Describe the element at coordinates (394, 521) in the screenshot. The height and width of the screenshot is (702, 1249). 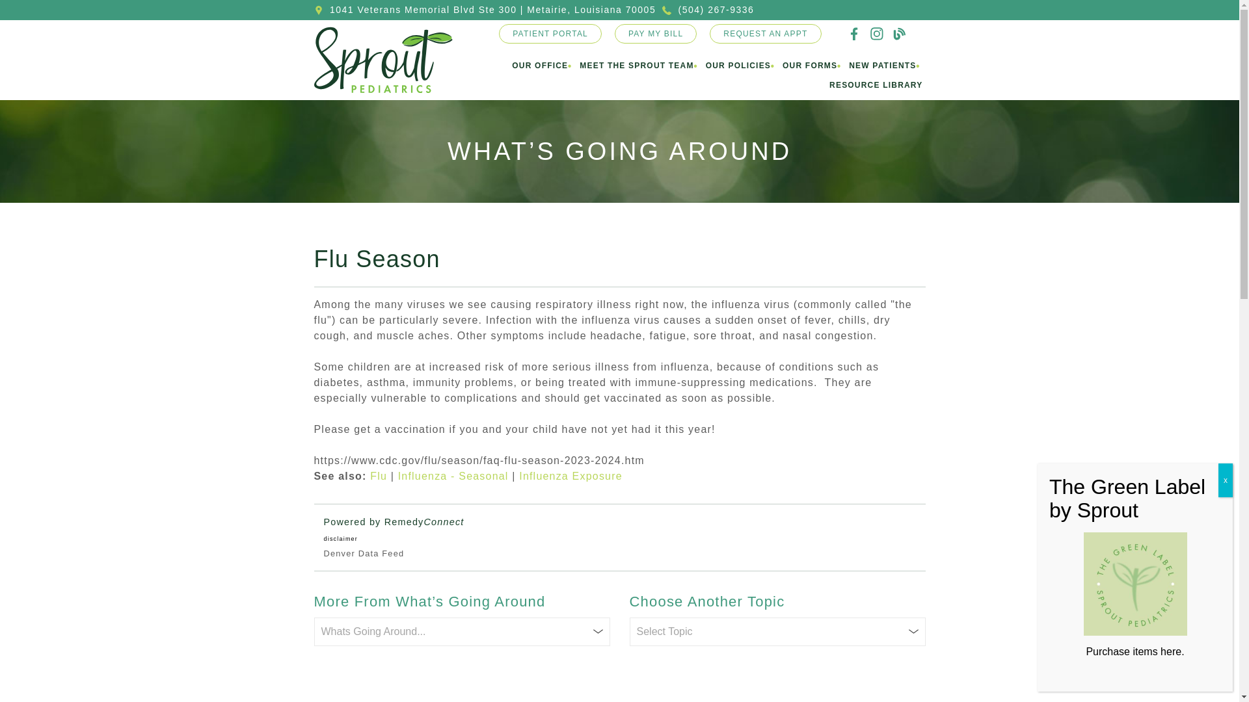
I see `Powered by RemedyConnect` at that location.